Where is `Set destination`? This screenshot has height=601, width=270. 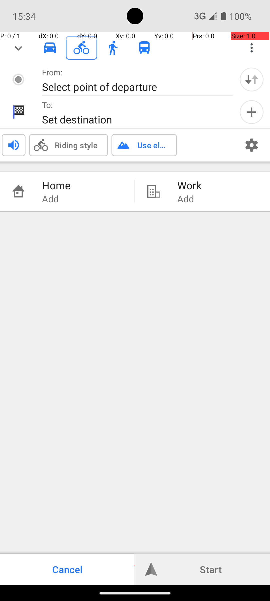
Set destination is located at coordinates (132, 119).